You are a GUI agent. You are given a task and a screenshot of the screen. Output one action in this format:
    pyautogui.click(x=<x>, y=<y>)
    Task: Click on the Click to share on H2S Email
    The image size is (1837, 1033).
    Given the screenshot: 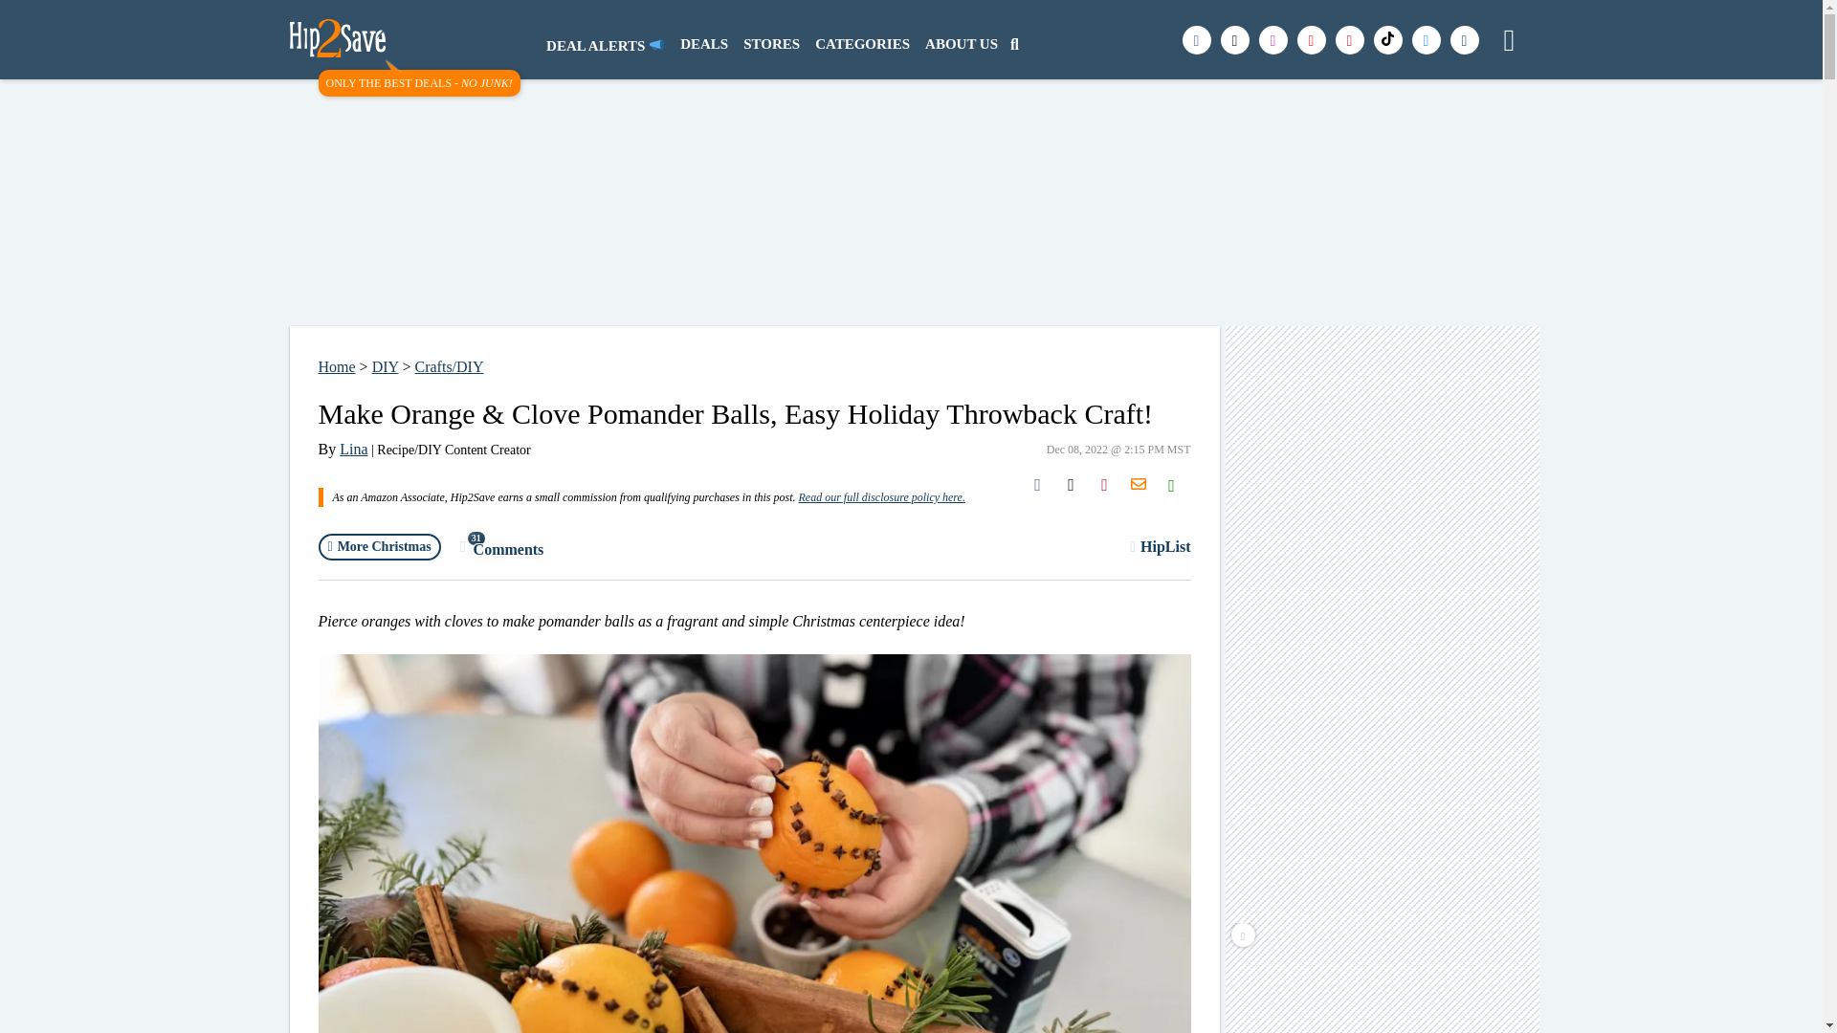 What is the action you would take?
    pyautogui.click(x=1160, y=546)
    